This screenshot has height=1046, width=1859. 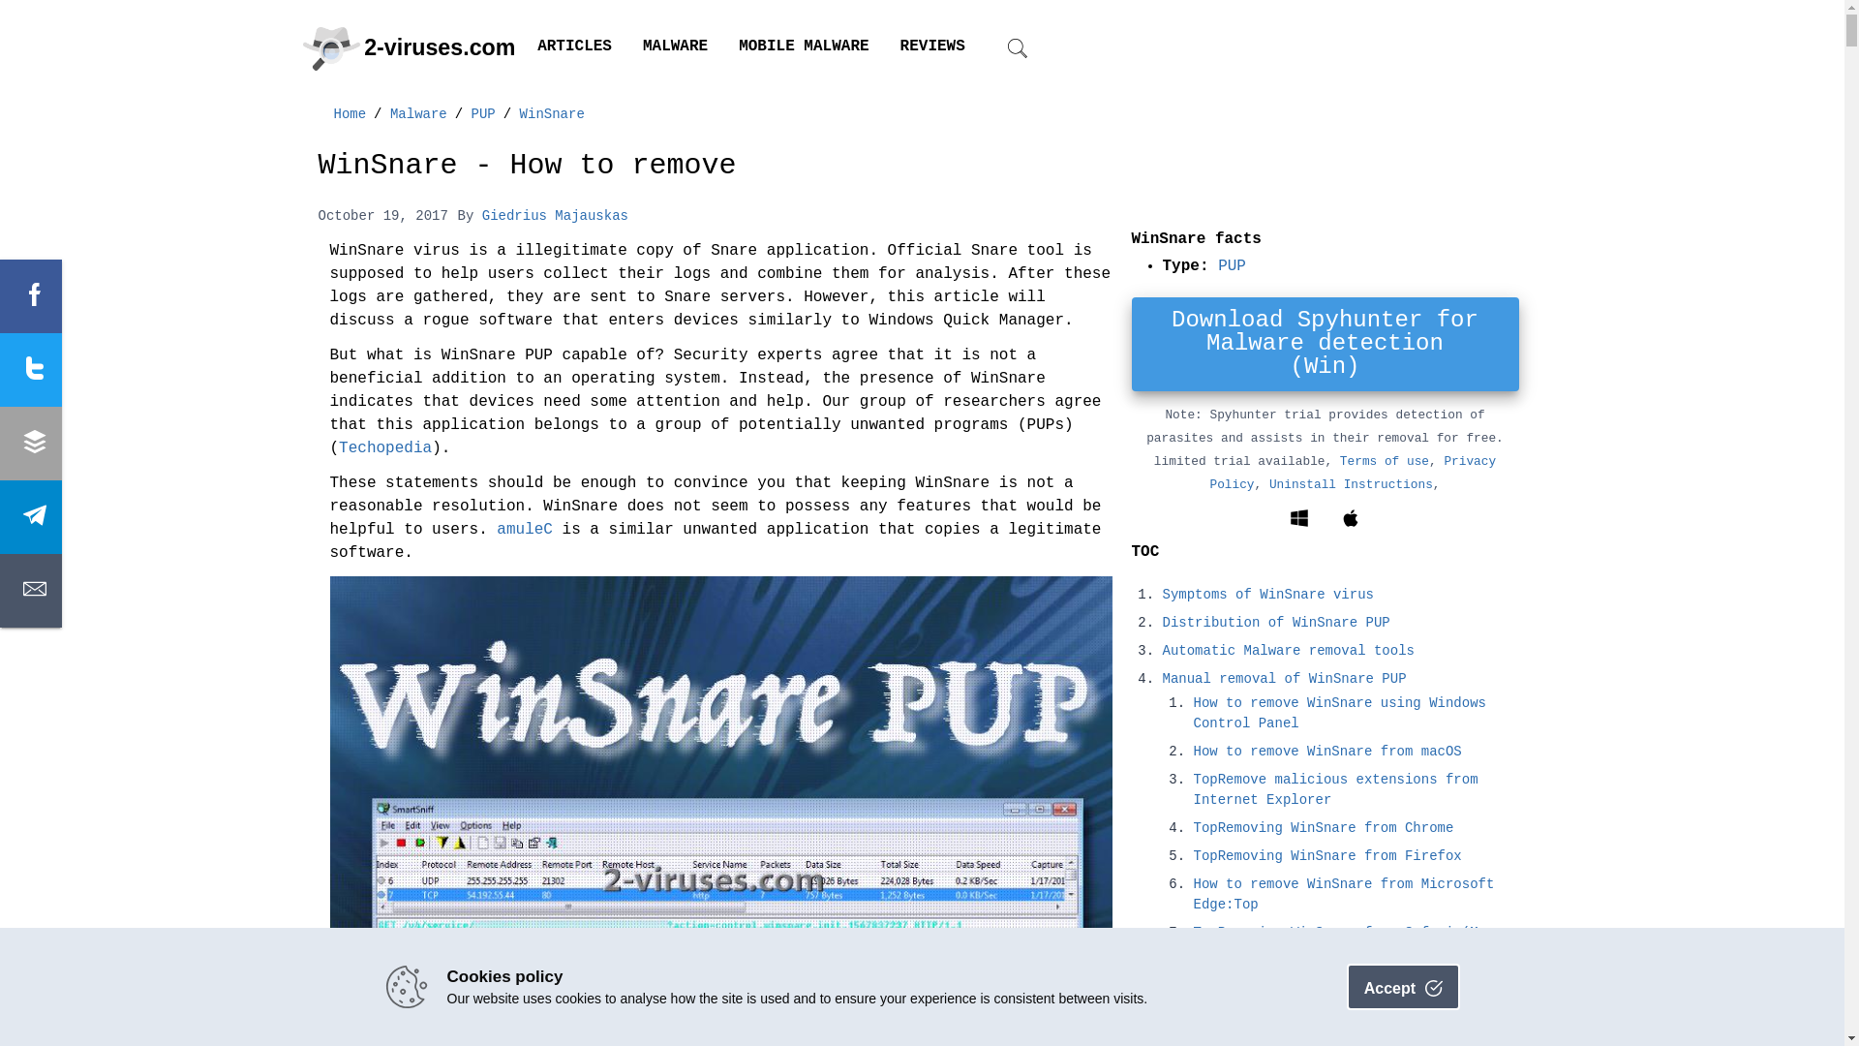 I want to click on  , so click(x=31, y=370).